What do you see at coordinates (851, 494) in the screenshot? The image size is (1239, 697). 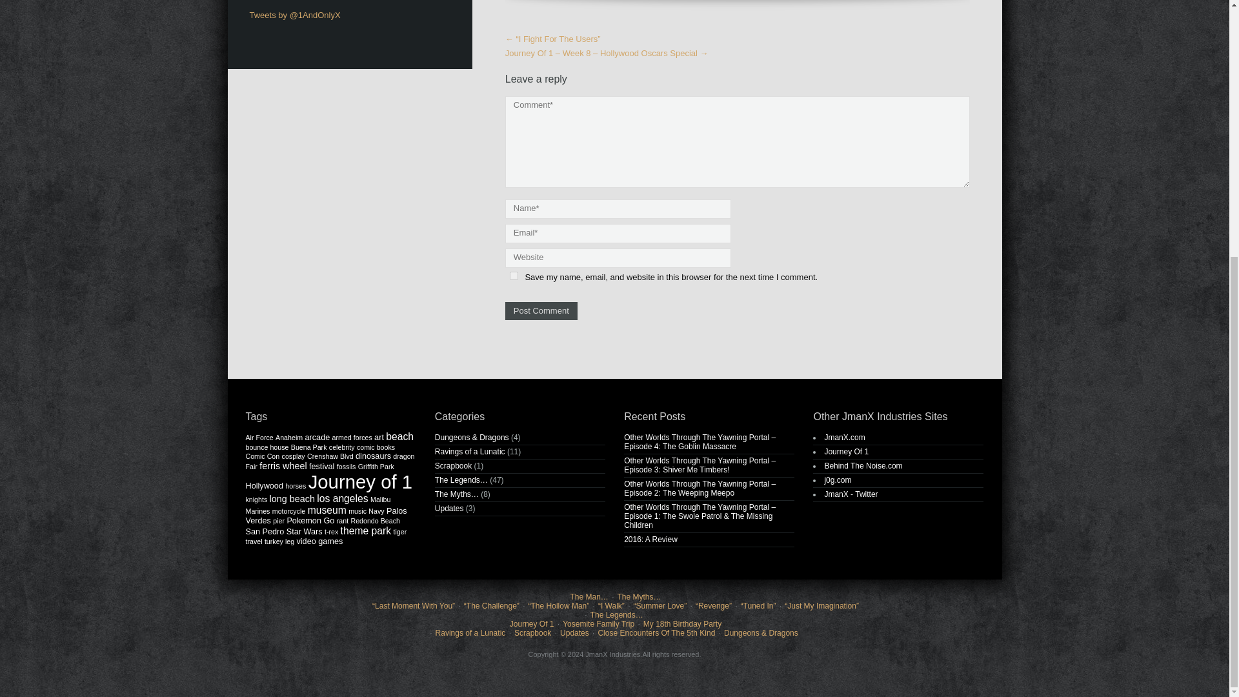 I see `JmanX on Twitter` at bounding box center [851, 494].